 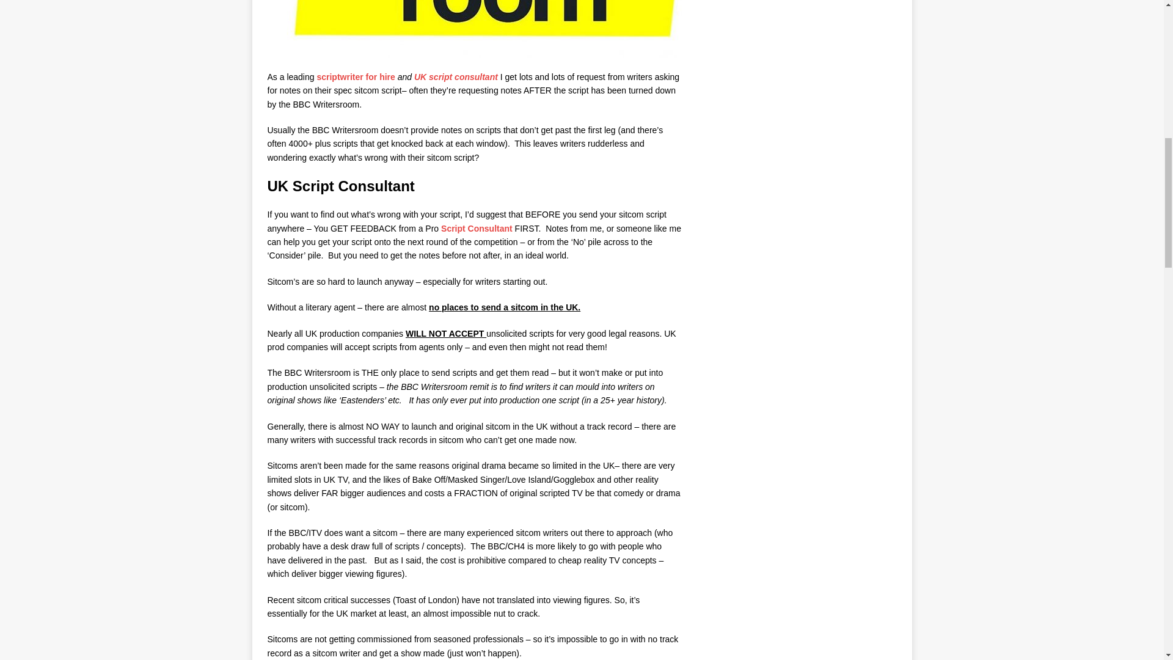 I want to click on bbc writersroom, so click(x=474, y=29).